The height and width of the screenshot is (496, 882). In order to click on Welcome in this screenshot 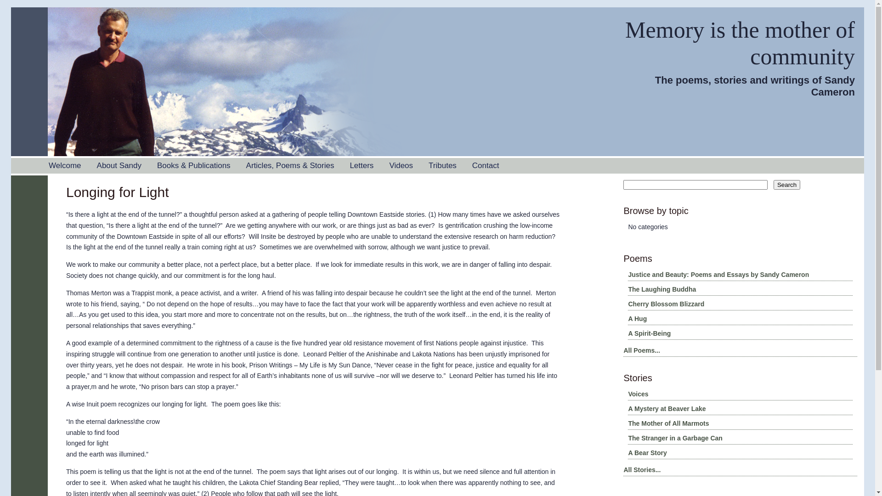, I will do `click(65, 166)`.